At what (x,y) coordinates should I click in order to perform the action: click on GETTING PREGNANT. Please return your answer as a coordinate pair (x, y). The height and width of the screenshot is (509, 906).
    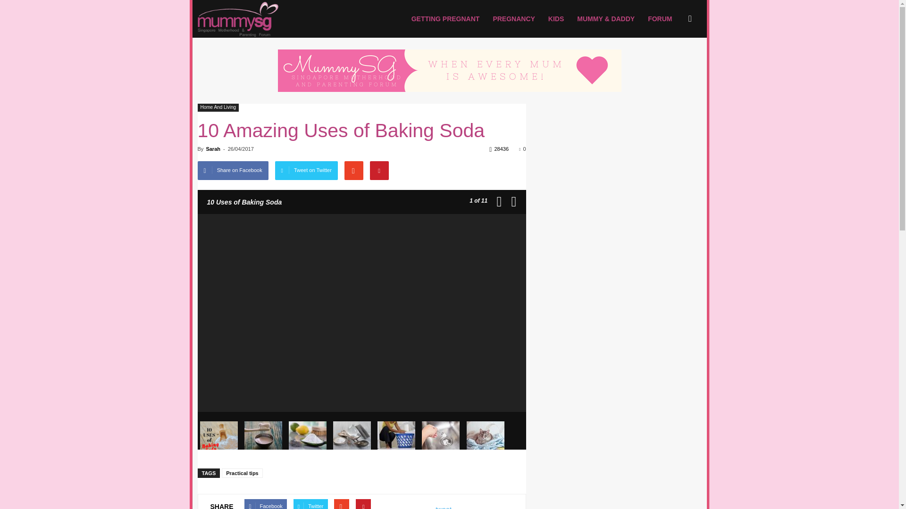
    Looking at the image, I should click on (445, 19).